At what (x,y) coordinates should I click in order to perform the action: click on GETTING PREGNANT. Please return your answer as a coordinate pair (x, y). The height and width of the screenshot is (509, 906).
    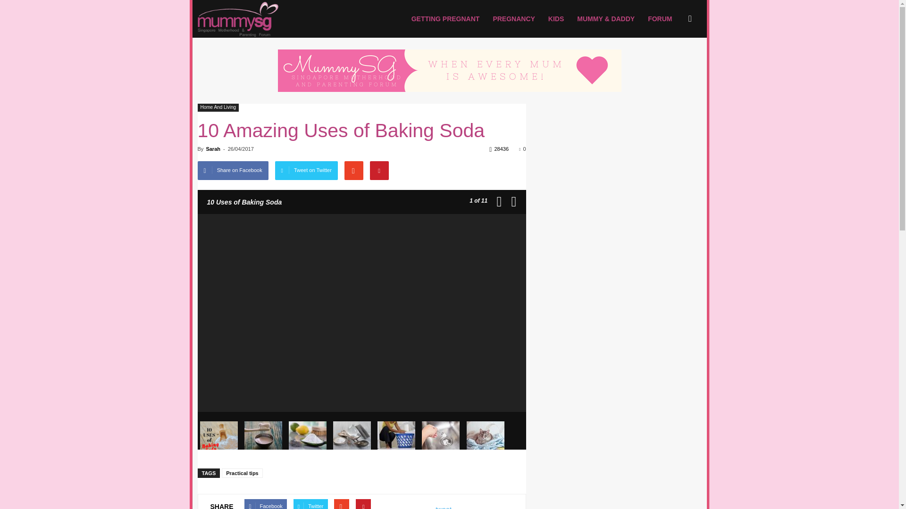
    Looking at the image, I should click on (445, 19).